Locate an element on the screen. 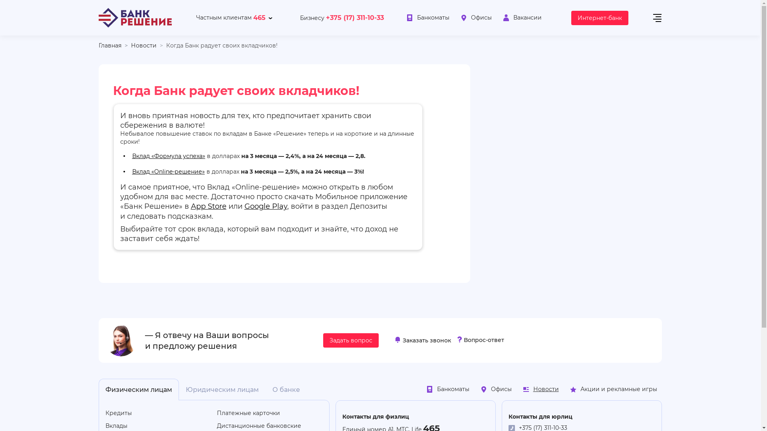 The width and height of the screenshot is (767, 431). 465 is located at coordinates (260, 18).